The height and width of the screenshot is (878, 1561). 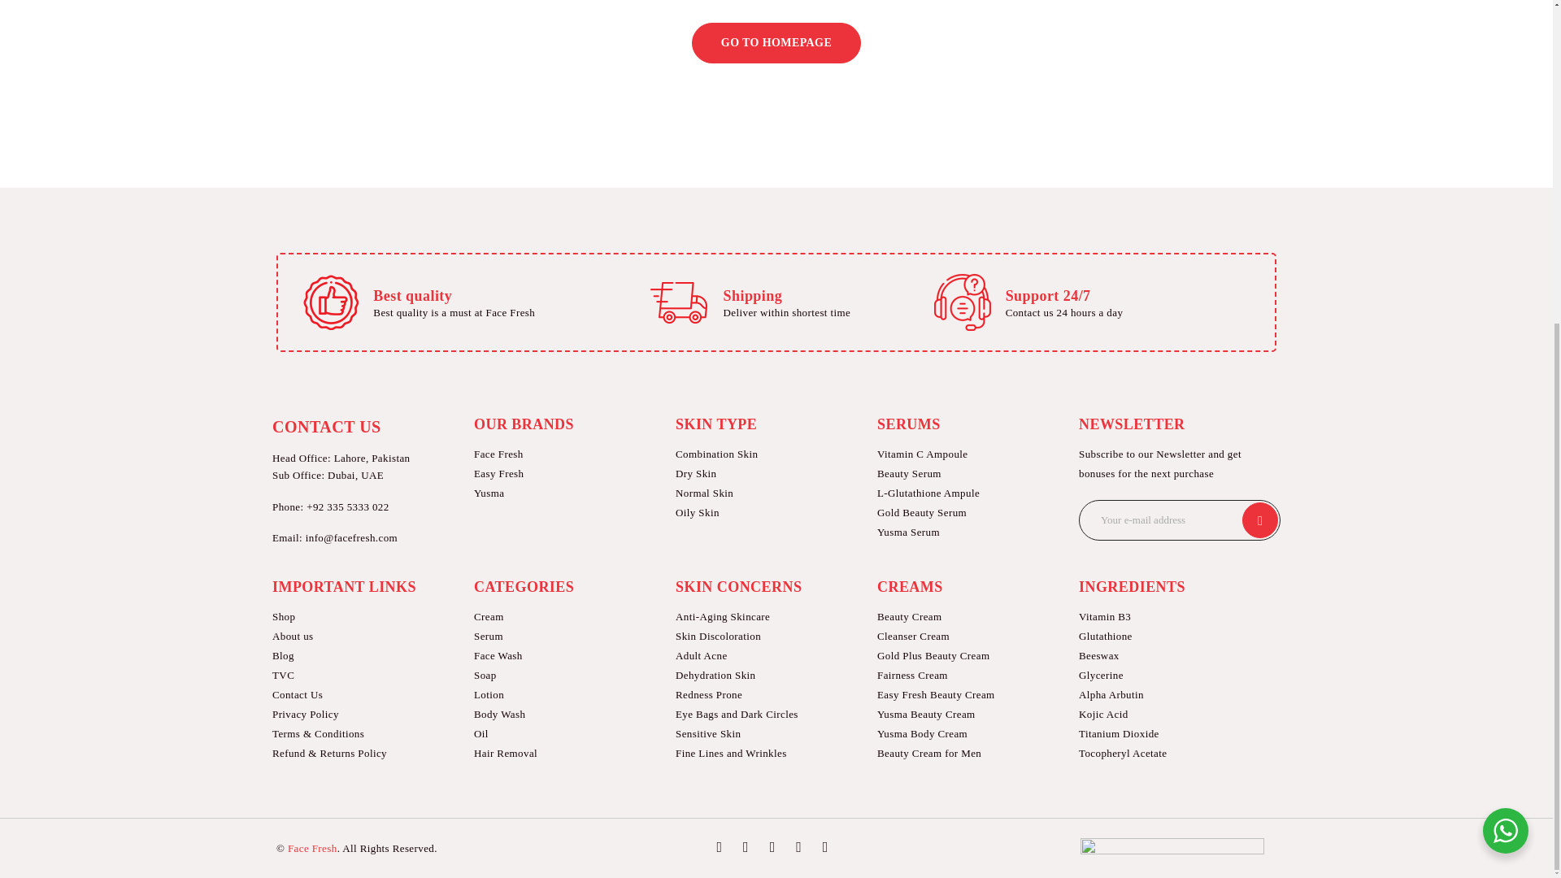 I want to click on See Us, so click(x=825, y=845).